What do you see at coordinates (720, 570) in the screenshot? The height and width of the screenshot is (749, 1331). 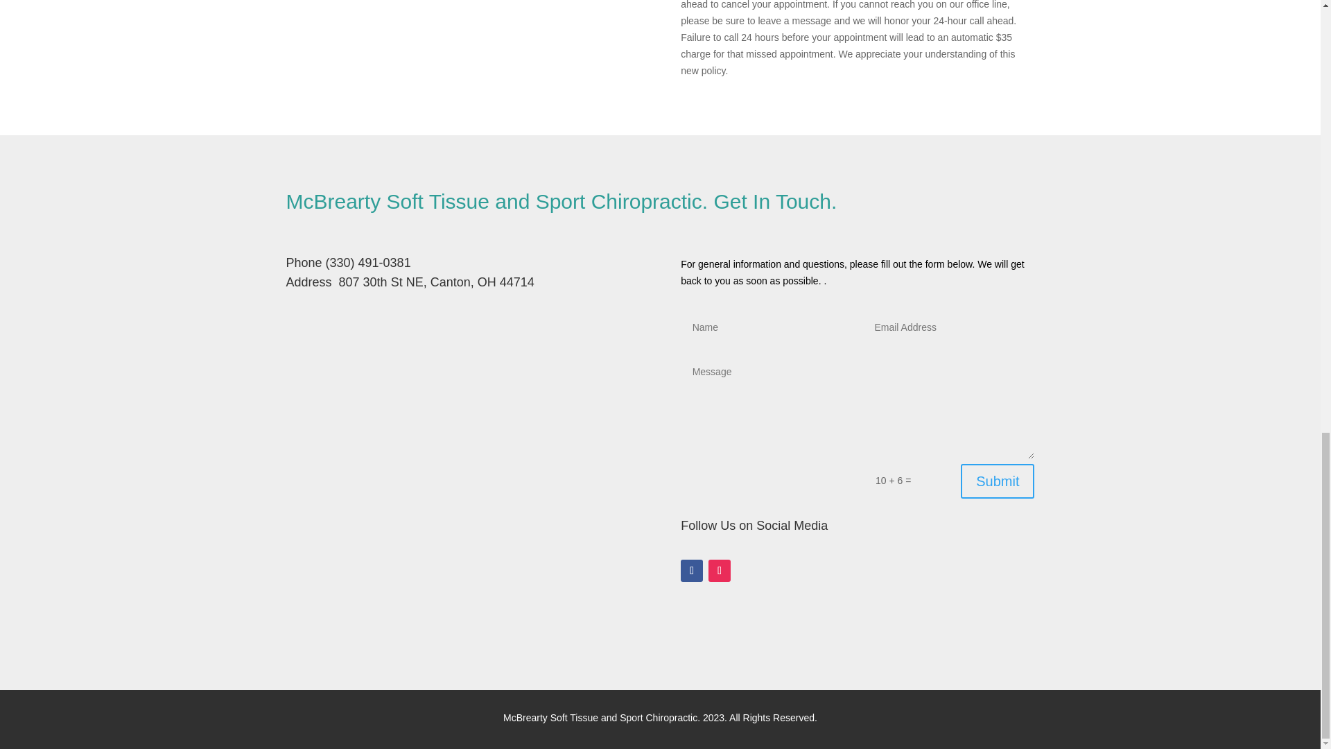 I see `Follow on Instagram` at bounding box center [720, 570].